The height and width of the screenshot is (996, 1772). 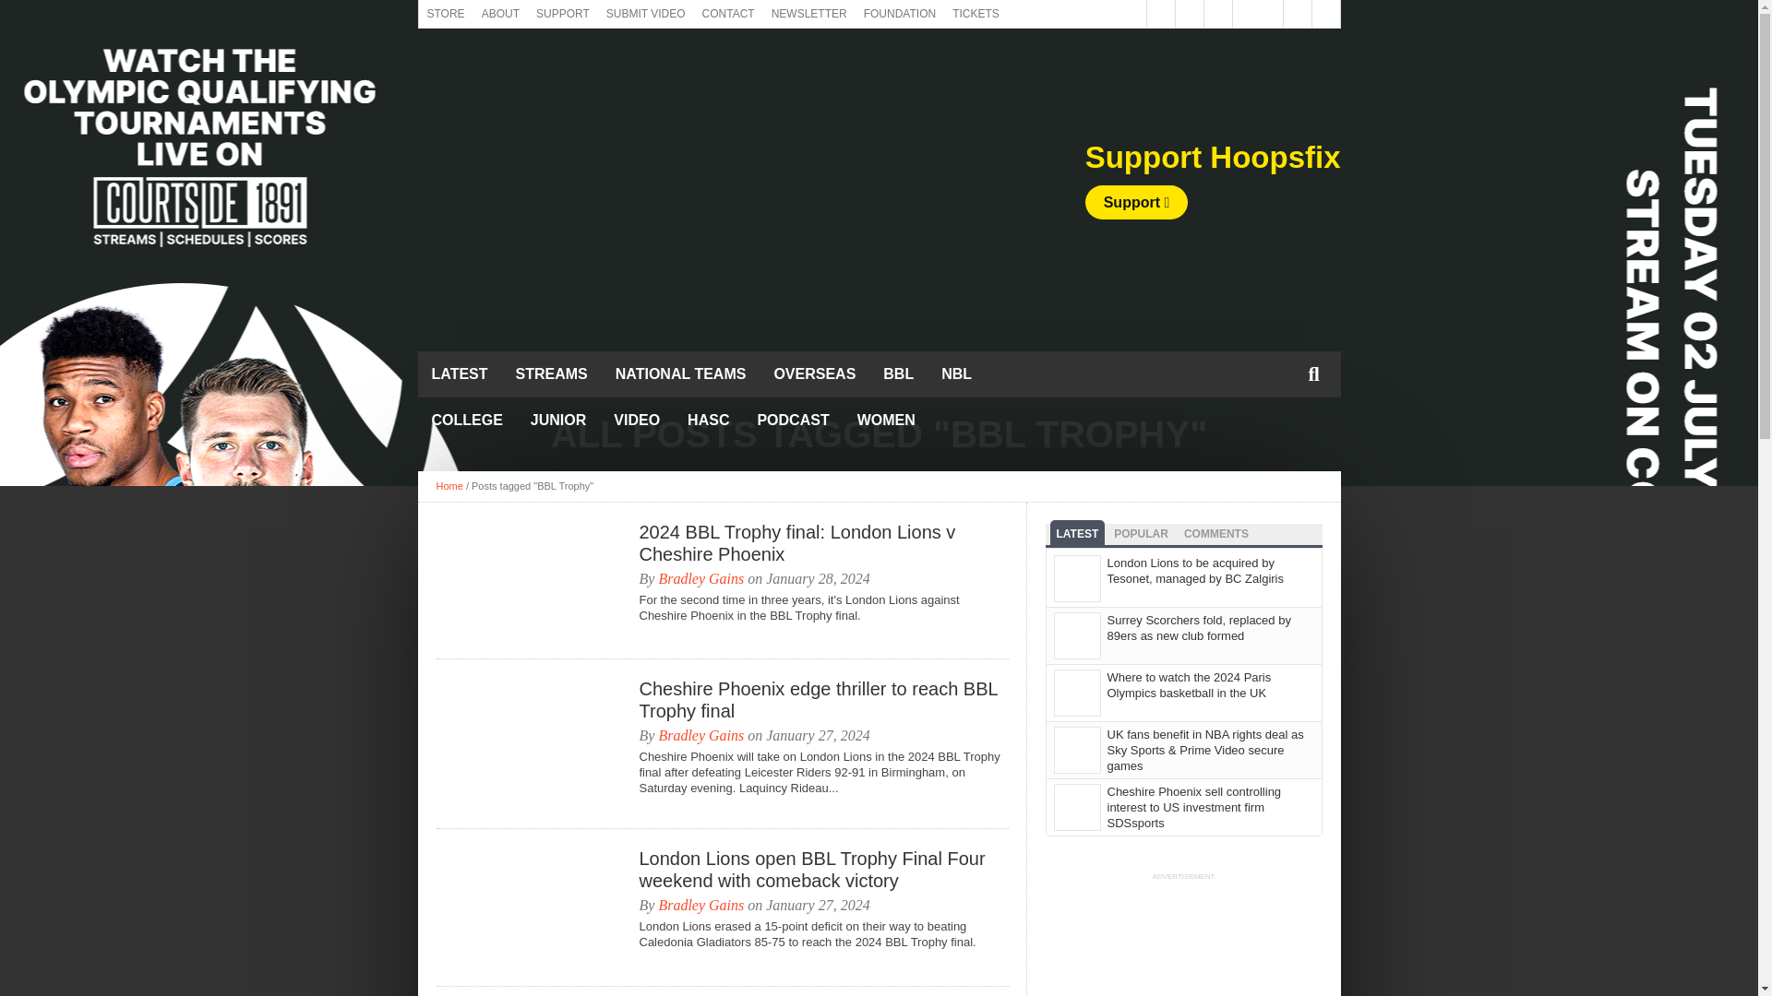 I want to click on Posts by Bradley Gains, so click(x=700, y=578).